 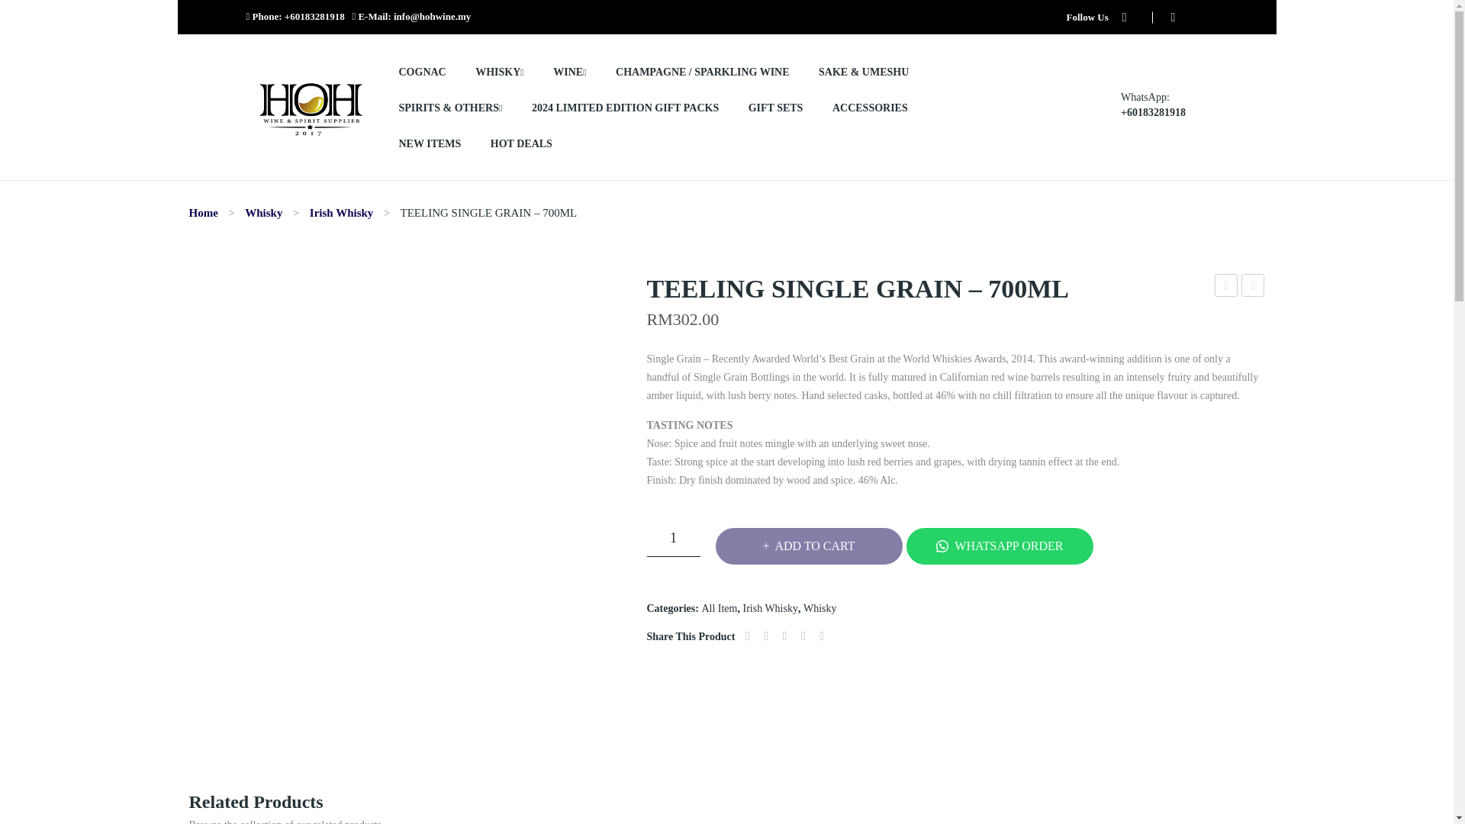 I want to click on WHISKY, so click(x=499, y=72).